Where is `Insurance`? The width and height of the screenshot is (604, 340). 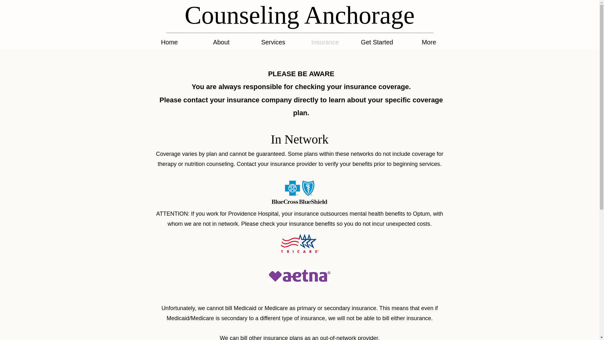 Insurance is located at coordinates (325, 41).